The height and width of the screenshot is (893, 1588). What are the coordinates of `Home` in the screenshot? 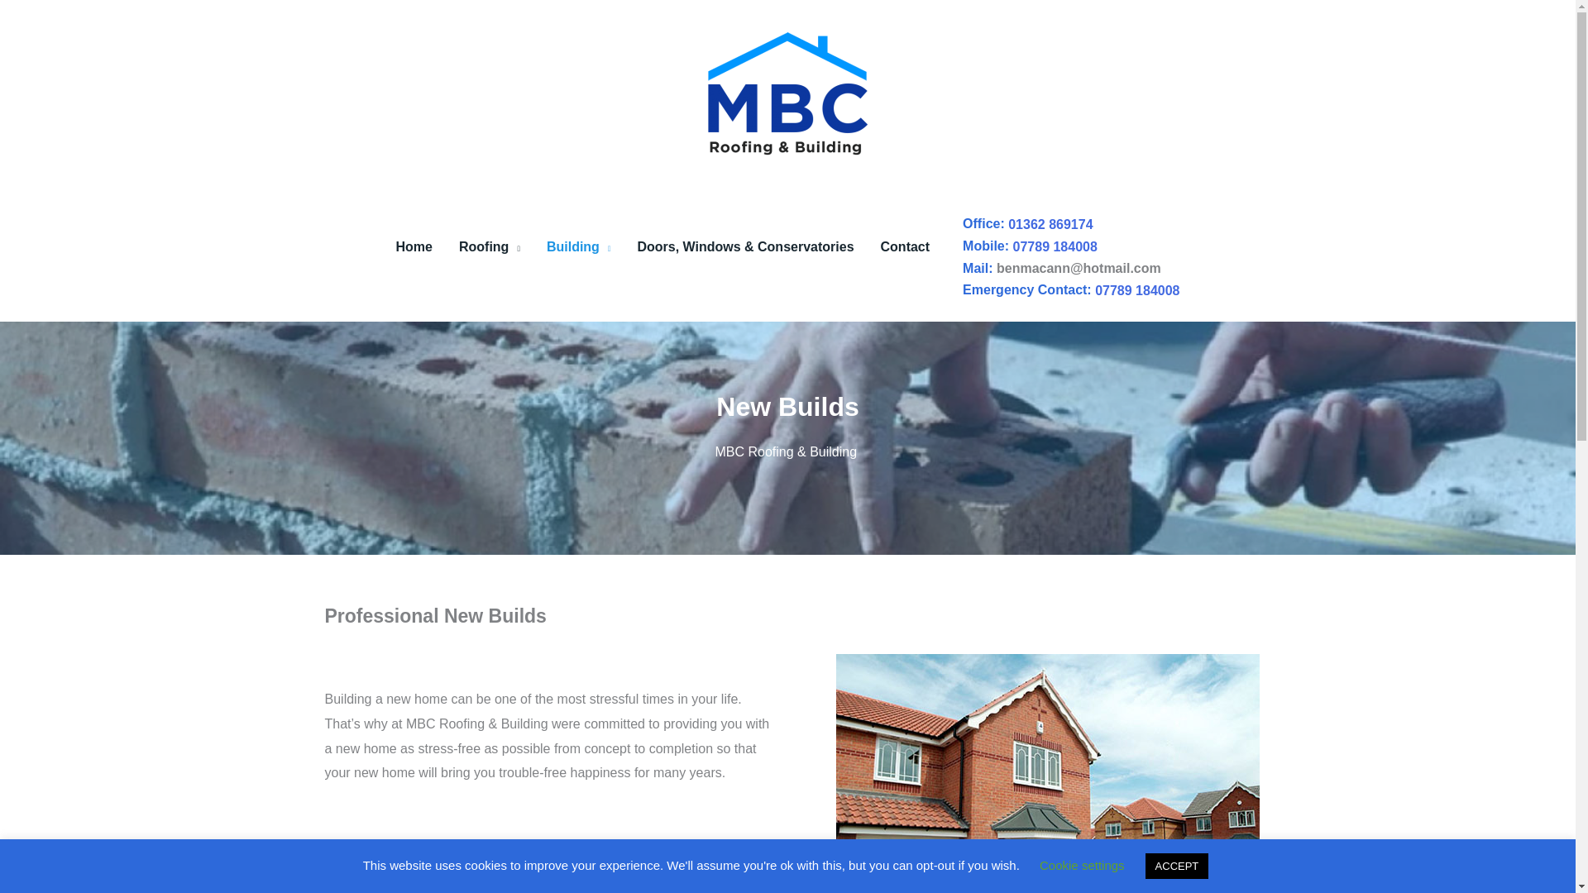 It's located at (414, 246).